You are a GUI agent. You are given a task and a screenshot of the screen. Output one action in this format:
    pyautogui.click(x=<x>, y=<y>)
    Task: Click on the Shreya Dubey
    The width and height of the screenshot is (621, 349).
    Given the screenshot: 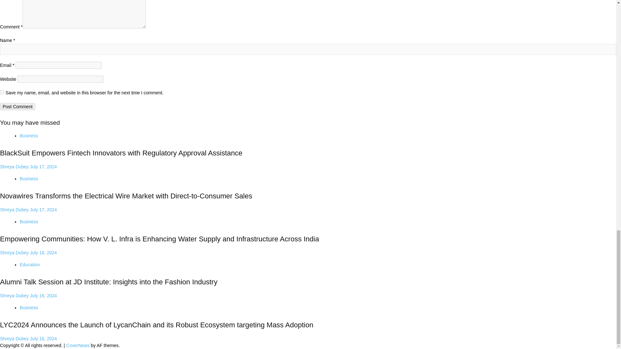 What is the action you would take?
    pyautogui.click(x=15, y=166)
    